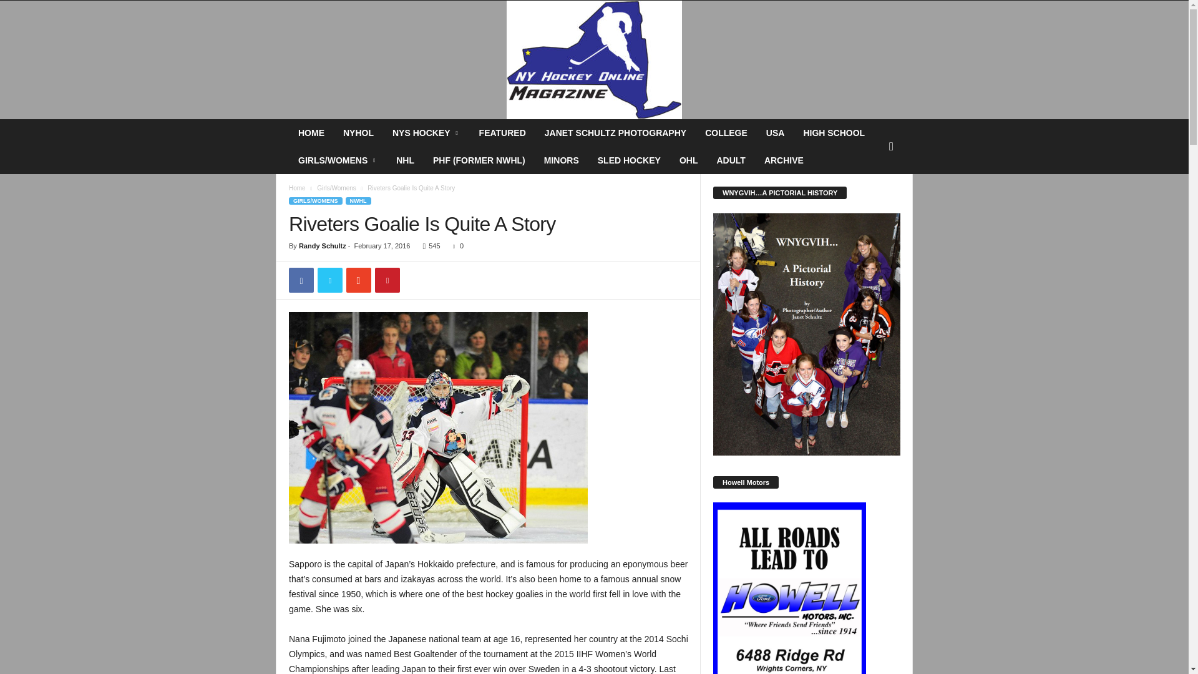 The width and height of the screenshot is (1198, 674). What do you see at coordinates (358, 133) in the screenshot?
I see `NYHOL` at bounding box center [358, 133].